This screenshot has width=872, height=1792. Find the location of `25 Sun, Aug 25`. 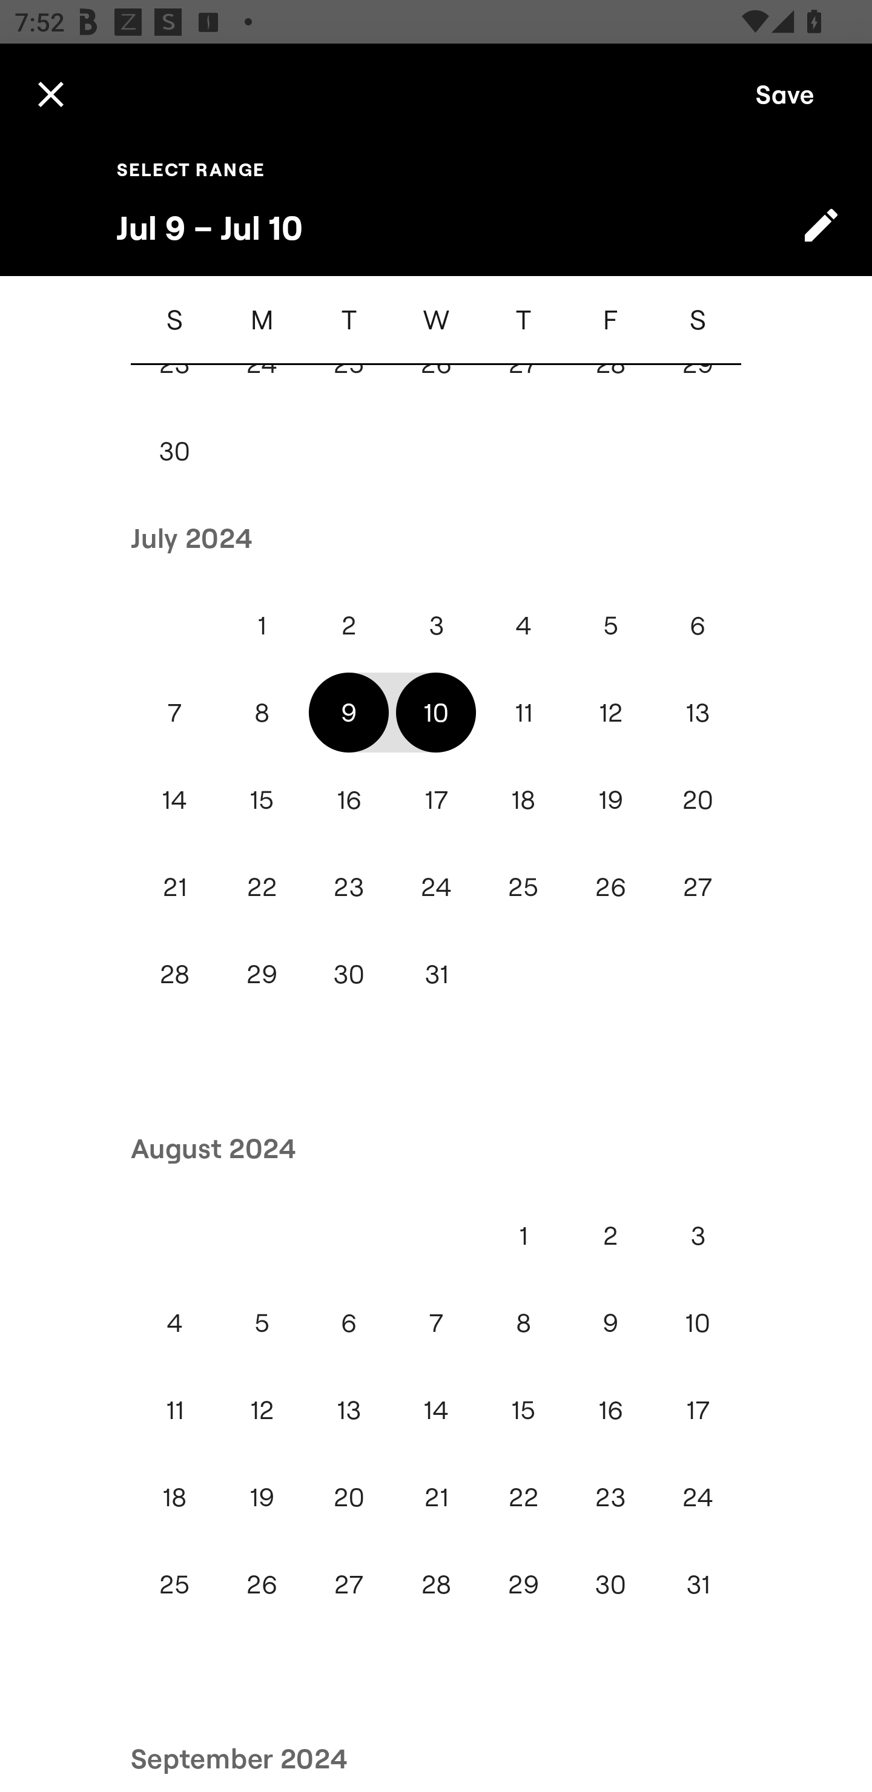

25 Sun, Aug 25 is located at coordinates (174, 1584).